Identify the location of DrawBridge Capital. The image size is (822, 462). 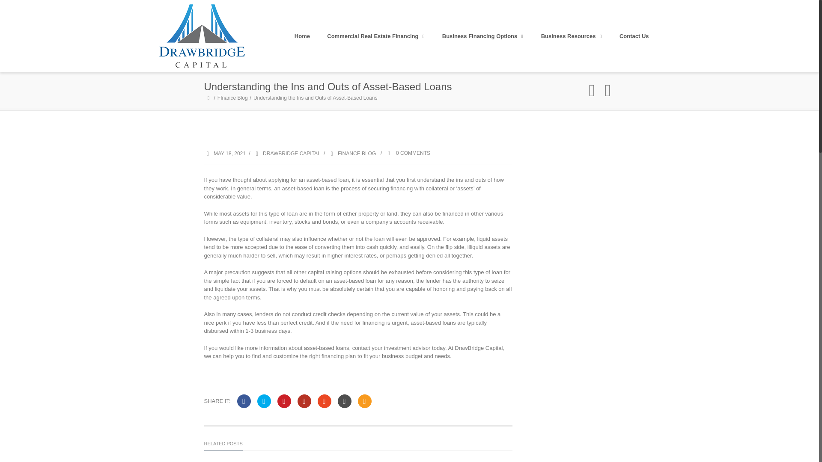
(202, 36).